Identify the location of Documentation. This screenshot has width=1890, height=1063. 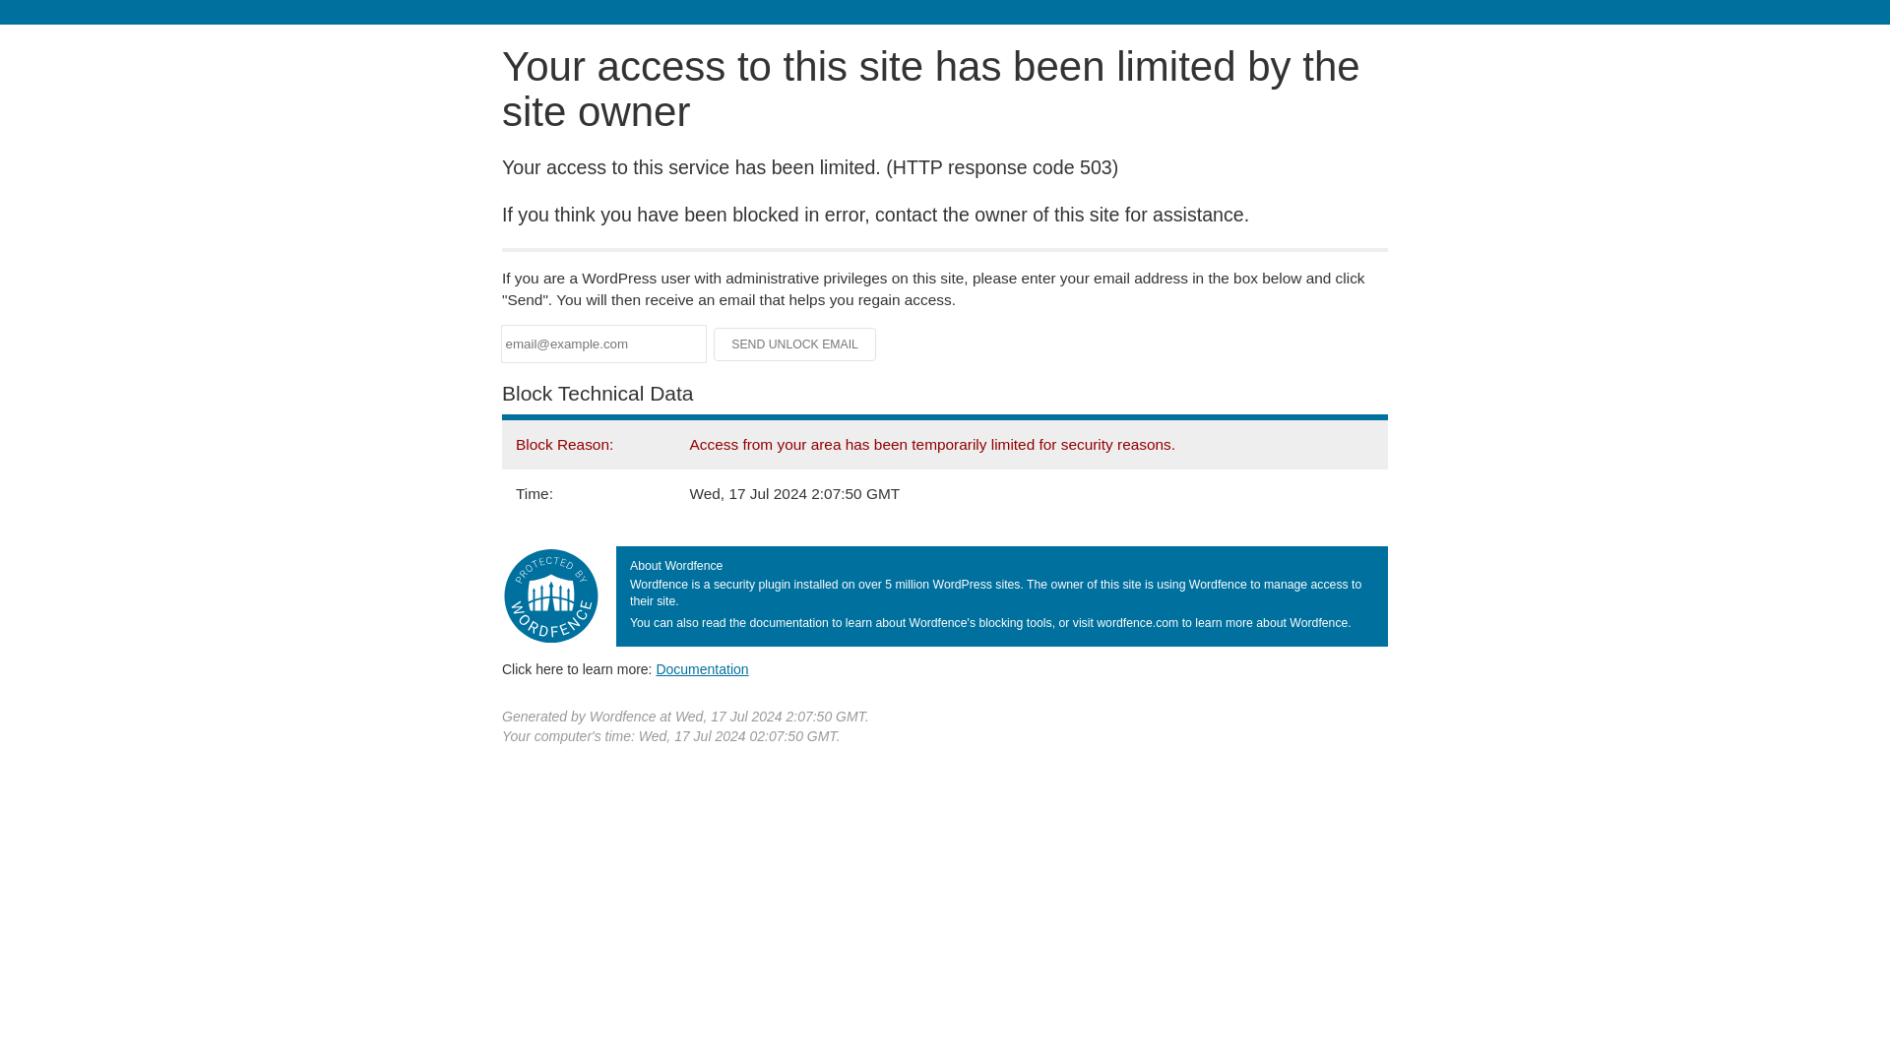
(702, 668).